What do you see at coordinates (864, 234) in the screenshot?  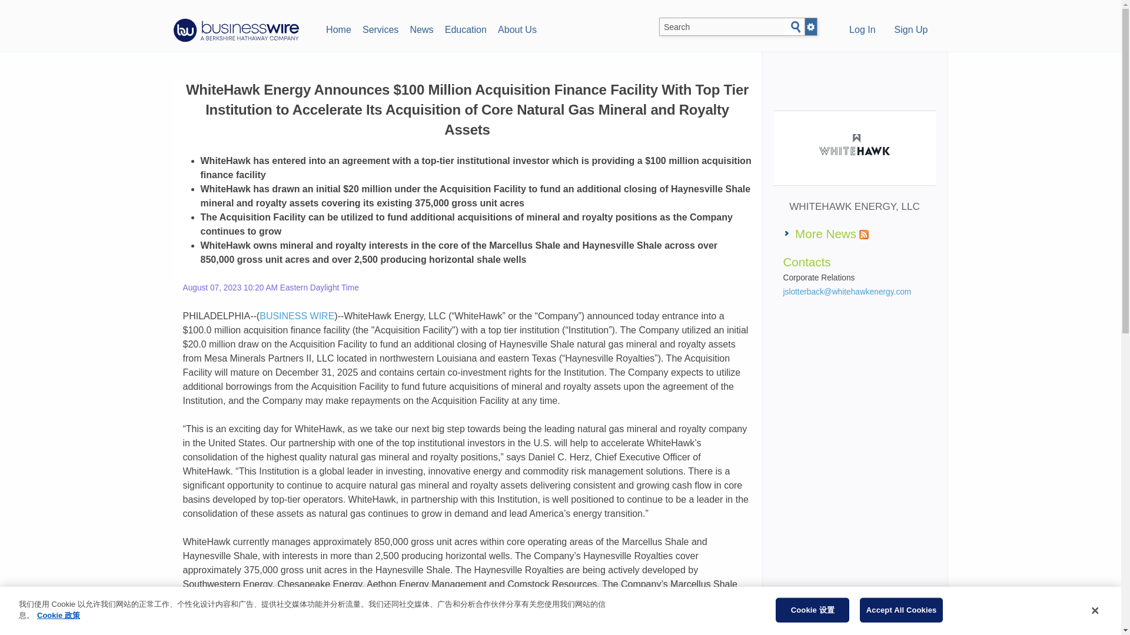 I see `RSS feed for null` at bounding box center [864, 234].